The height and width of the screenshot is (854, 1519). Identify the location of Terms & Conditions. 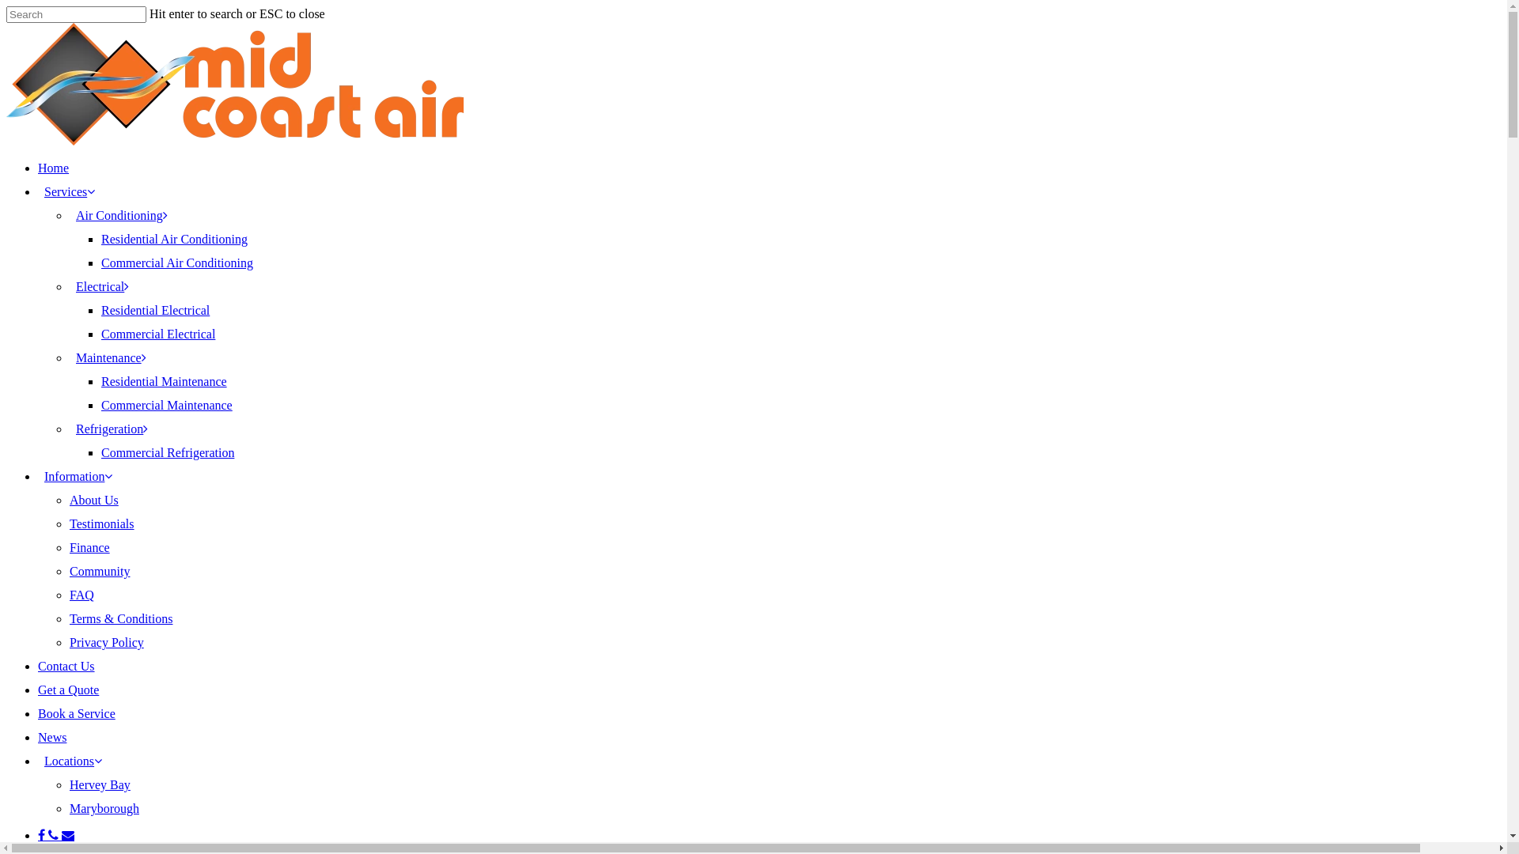
(121, 618).